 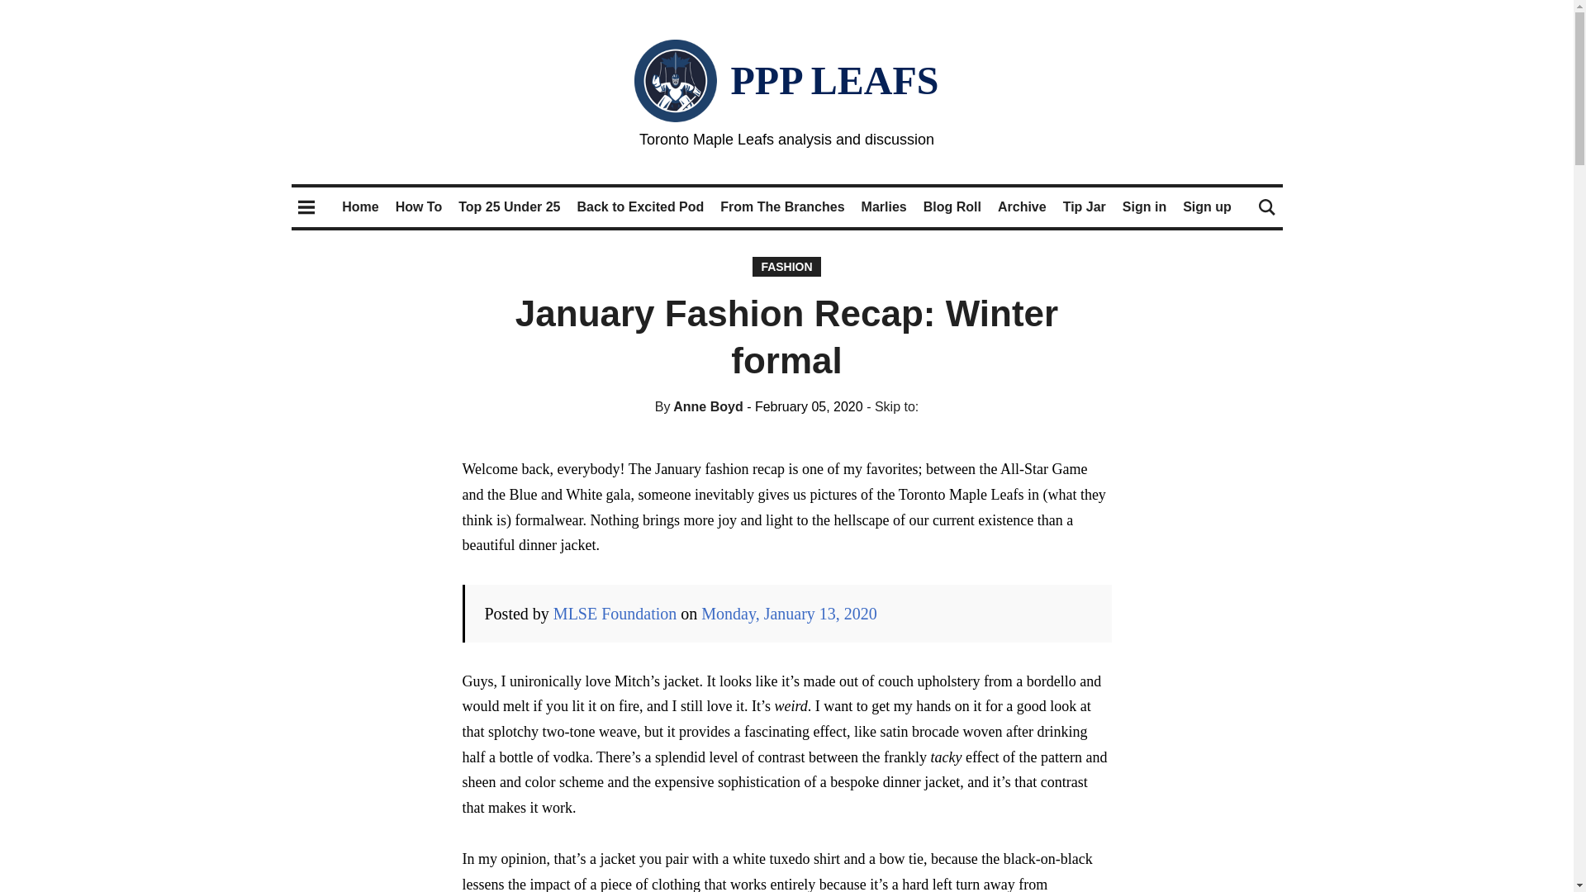 I want to click on Top 25 Under 25, so click(x=509, y=206).